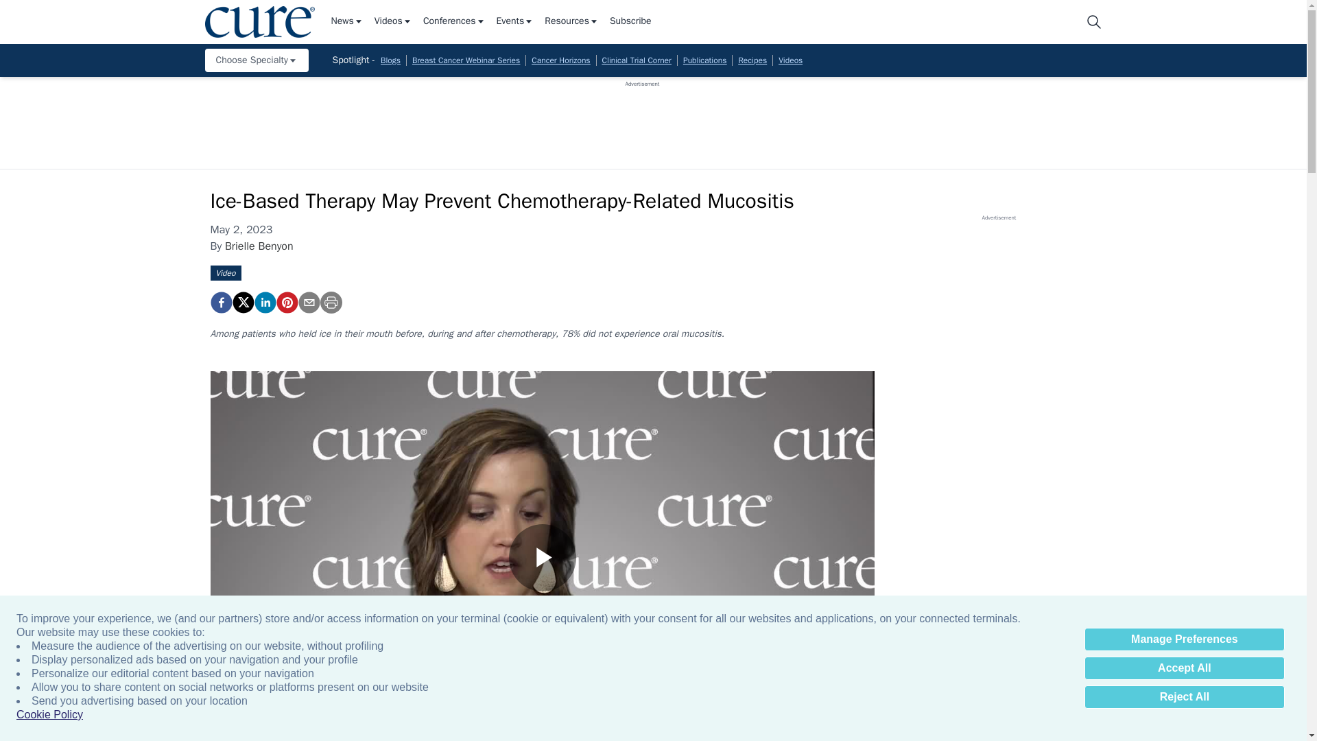 This screenshot has width=1317, height=741. I want to click on Events, so click(515, 22).